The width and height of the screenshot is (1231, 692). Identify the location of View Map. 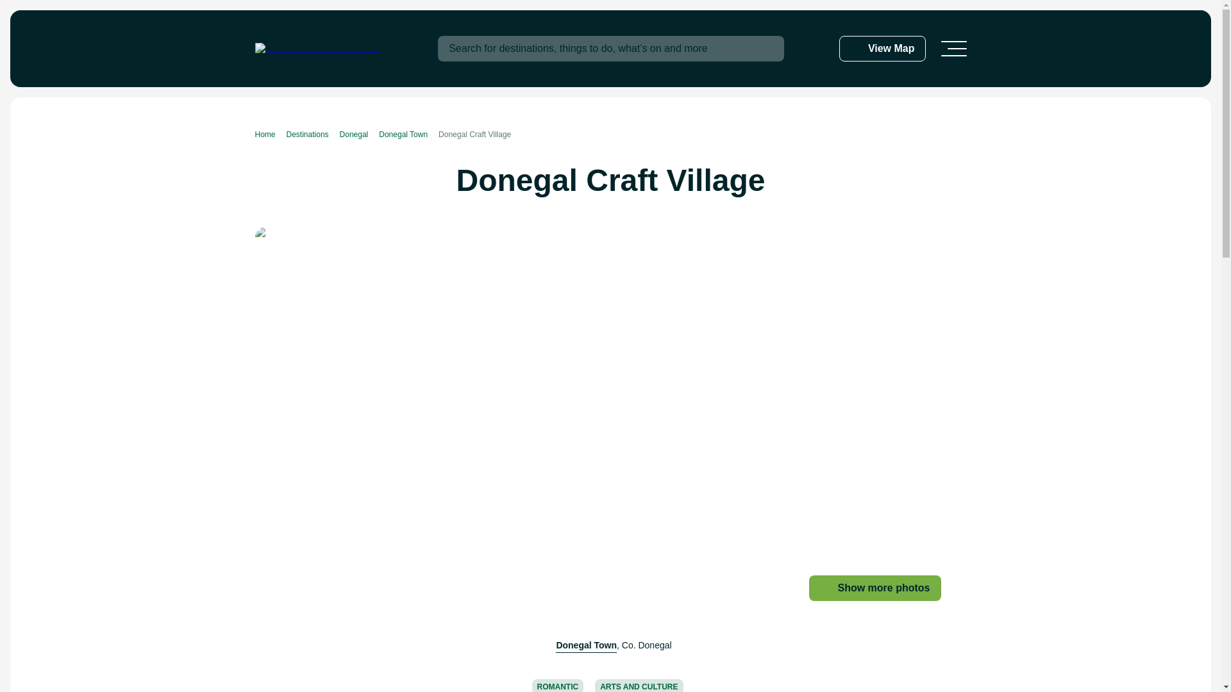
(882, 49).